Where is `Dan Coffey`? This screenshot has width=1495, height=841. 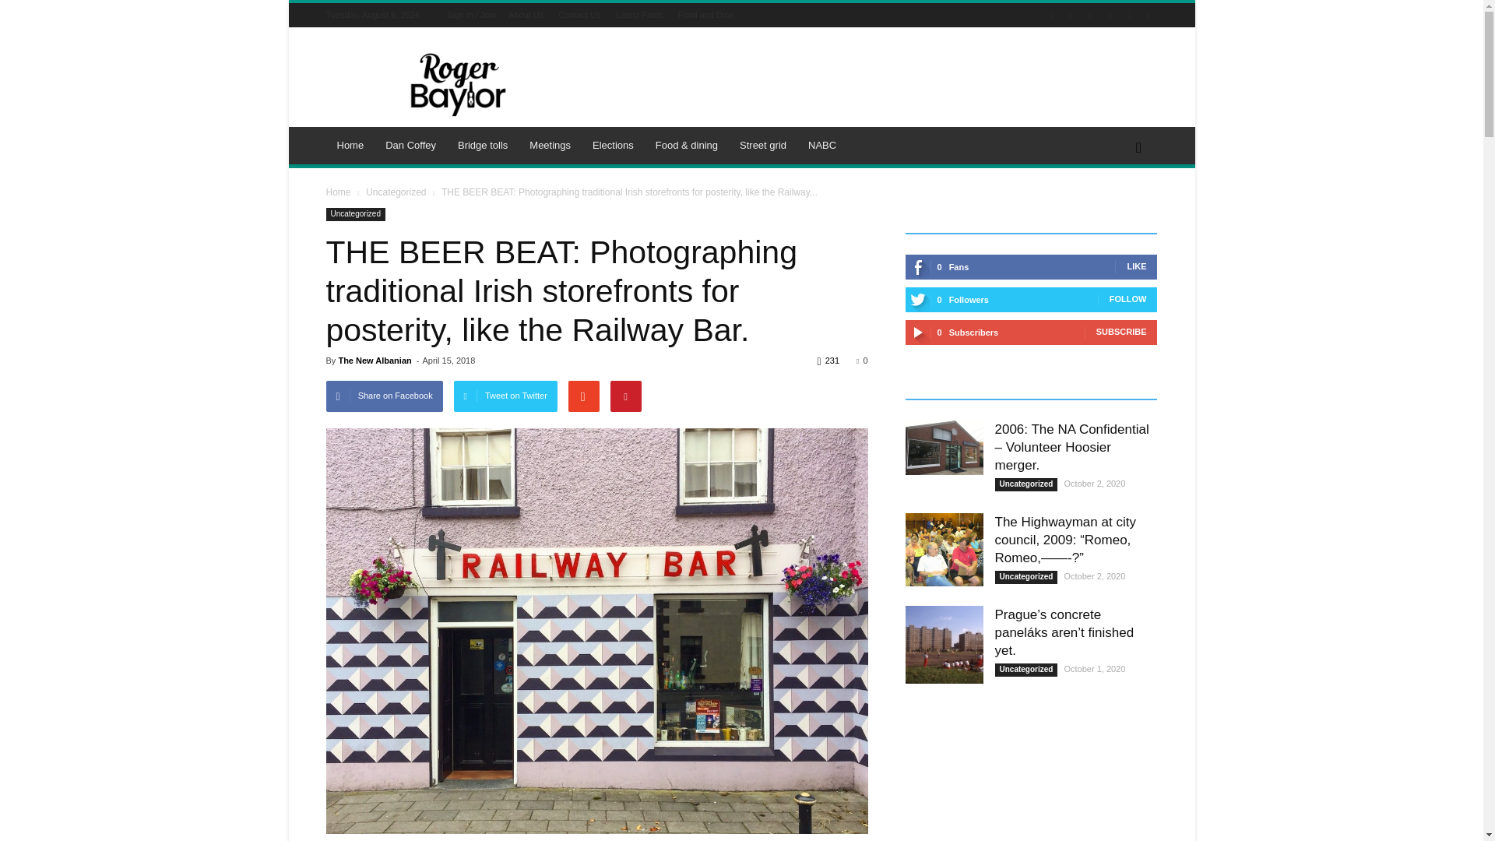
Dan Coffey is located at coordinates (411, 145).